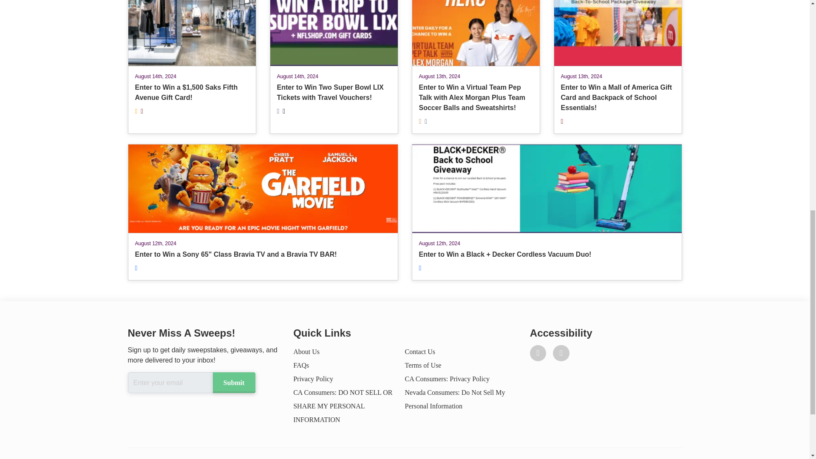 The image size is (816, 459). What do you see at coordinates (313, 379) in the screenshot?
I see `Privacy Policy` at bounding box center [313, 379].